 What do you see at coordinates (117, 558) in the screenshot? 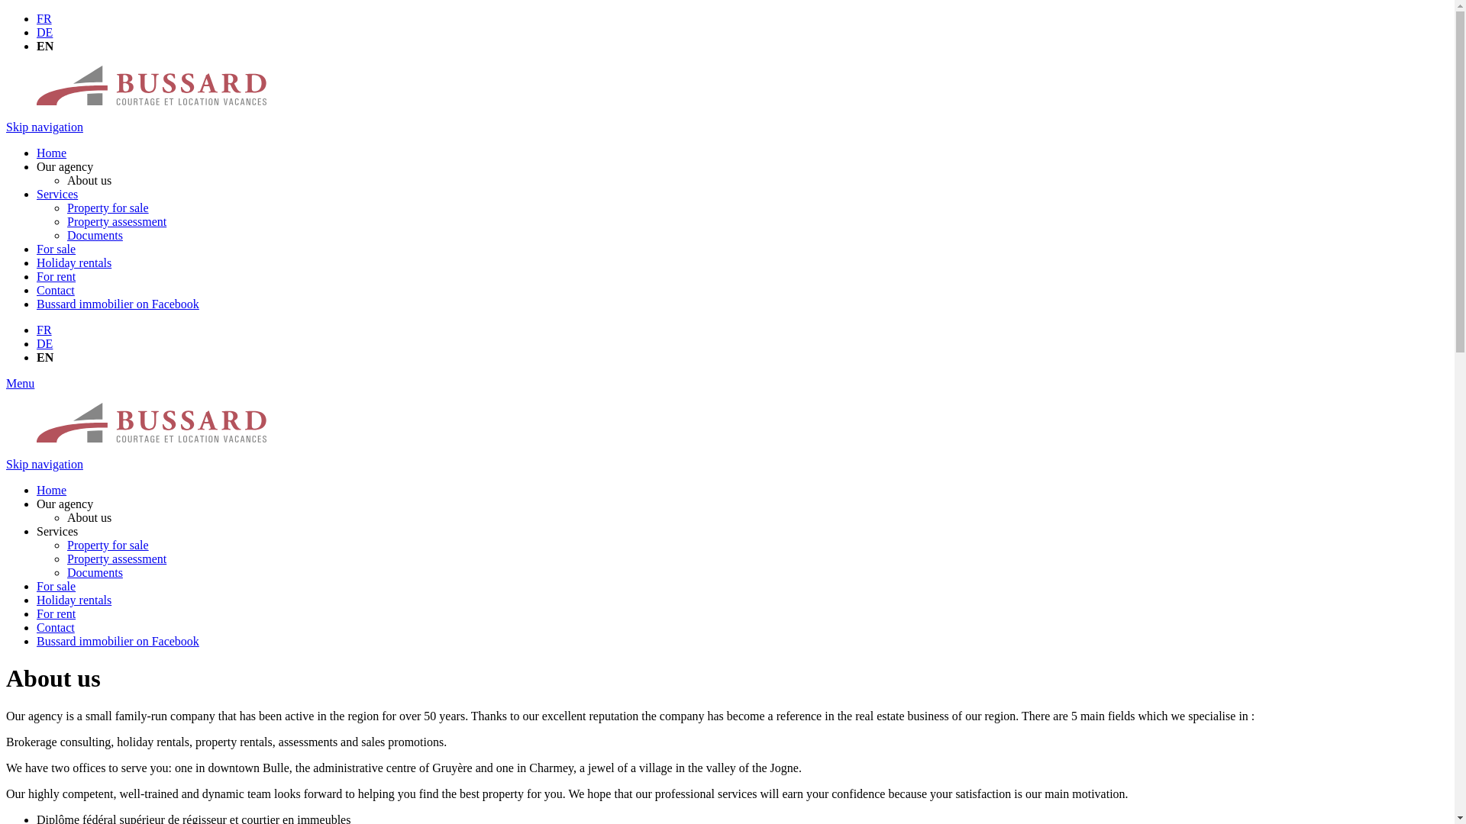
I see `Property assessment` at bounding box center [117, 558].